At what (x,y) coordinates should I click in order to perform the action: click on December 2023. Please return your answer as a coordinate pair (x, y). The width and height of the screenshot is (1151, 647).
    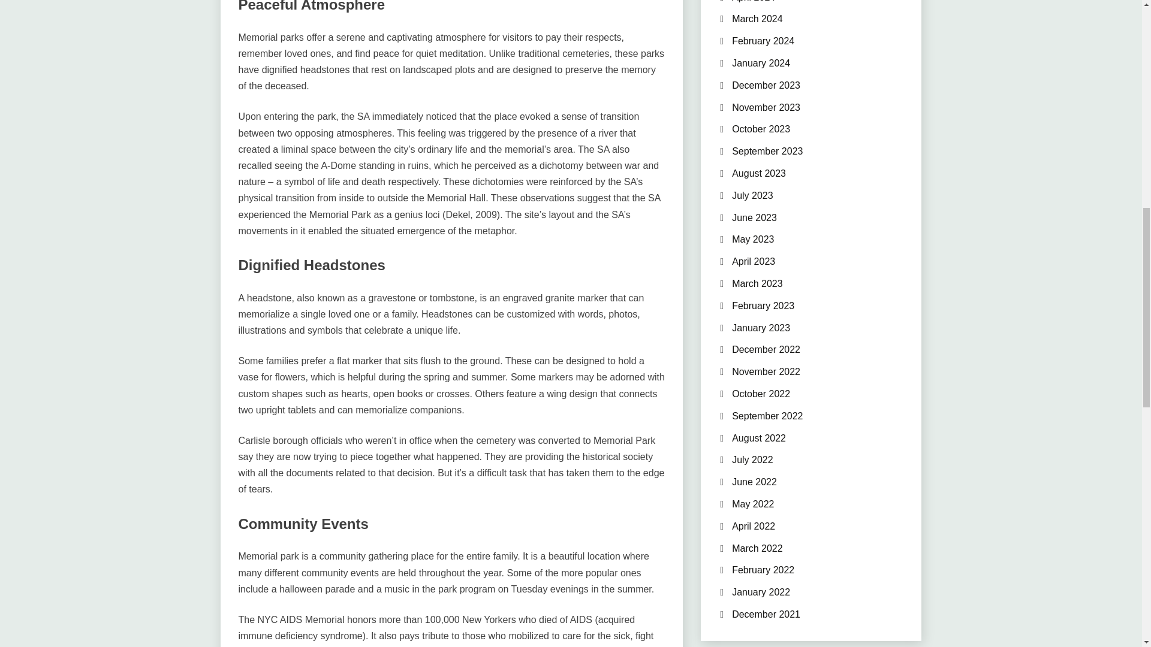
    Looking at the image, I should click on (766, 85).